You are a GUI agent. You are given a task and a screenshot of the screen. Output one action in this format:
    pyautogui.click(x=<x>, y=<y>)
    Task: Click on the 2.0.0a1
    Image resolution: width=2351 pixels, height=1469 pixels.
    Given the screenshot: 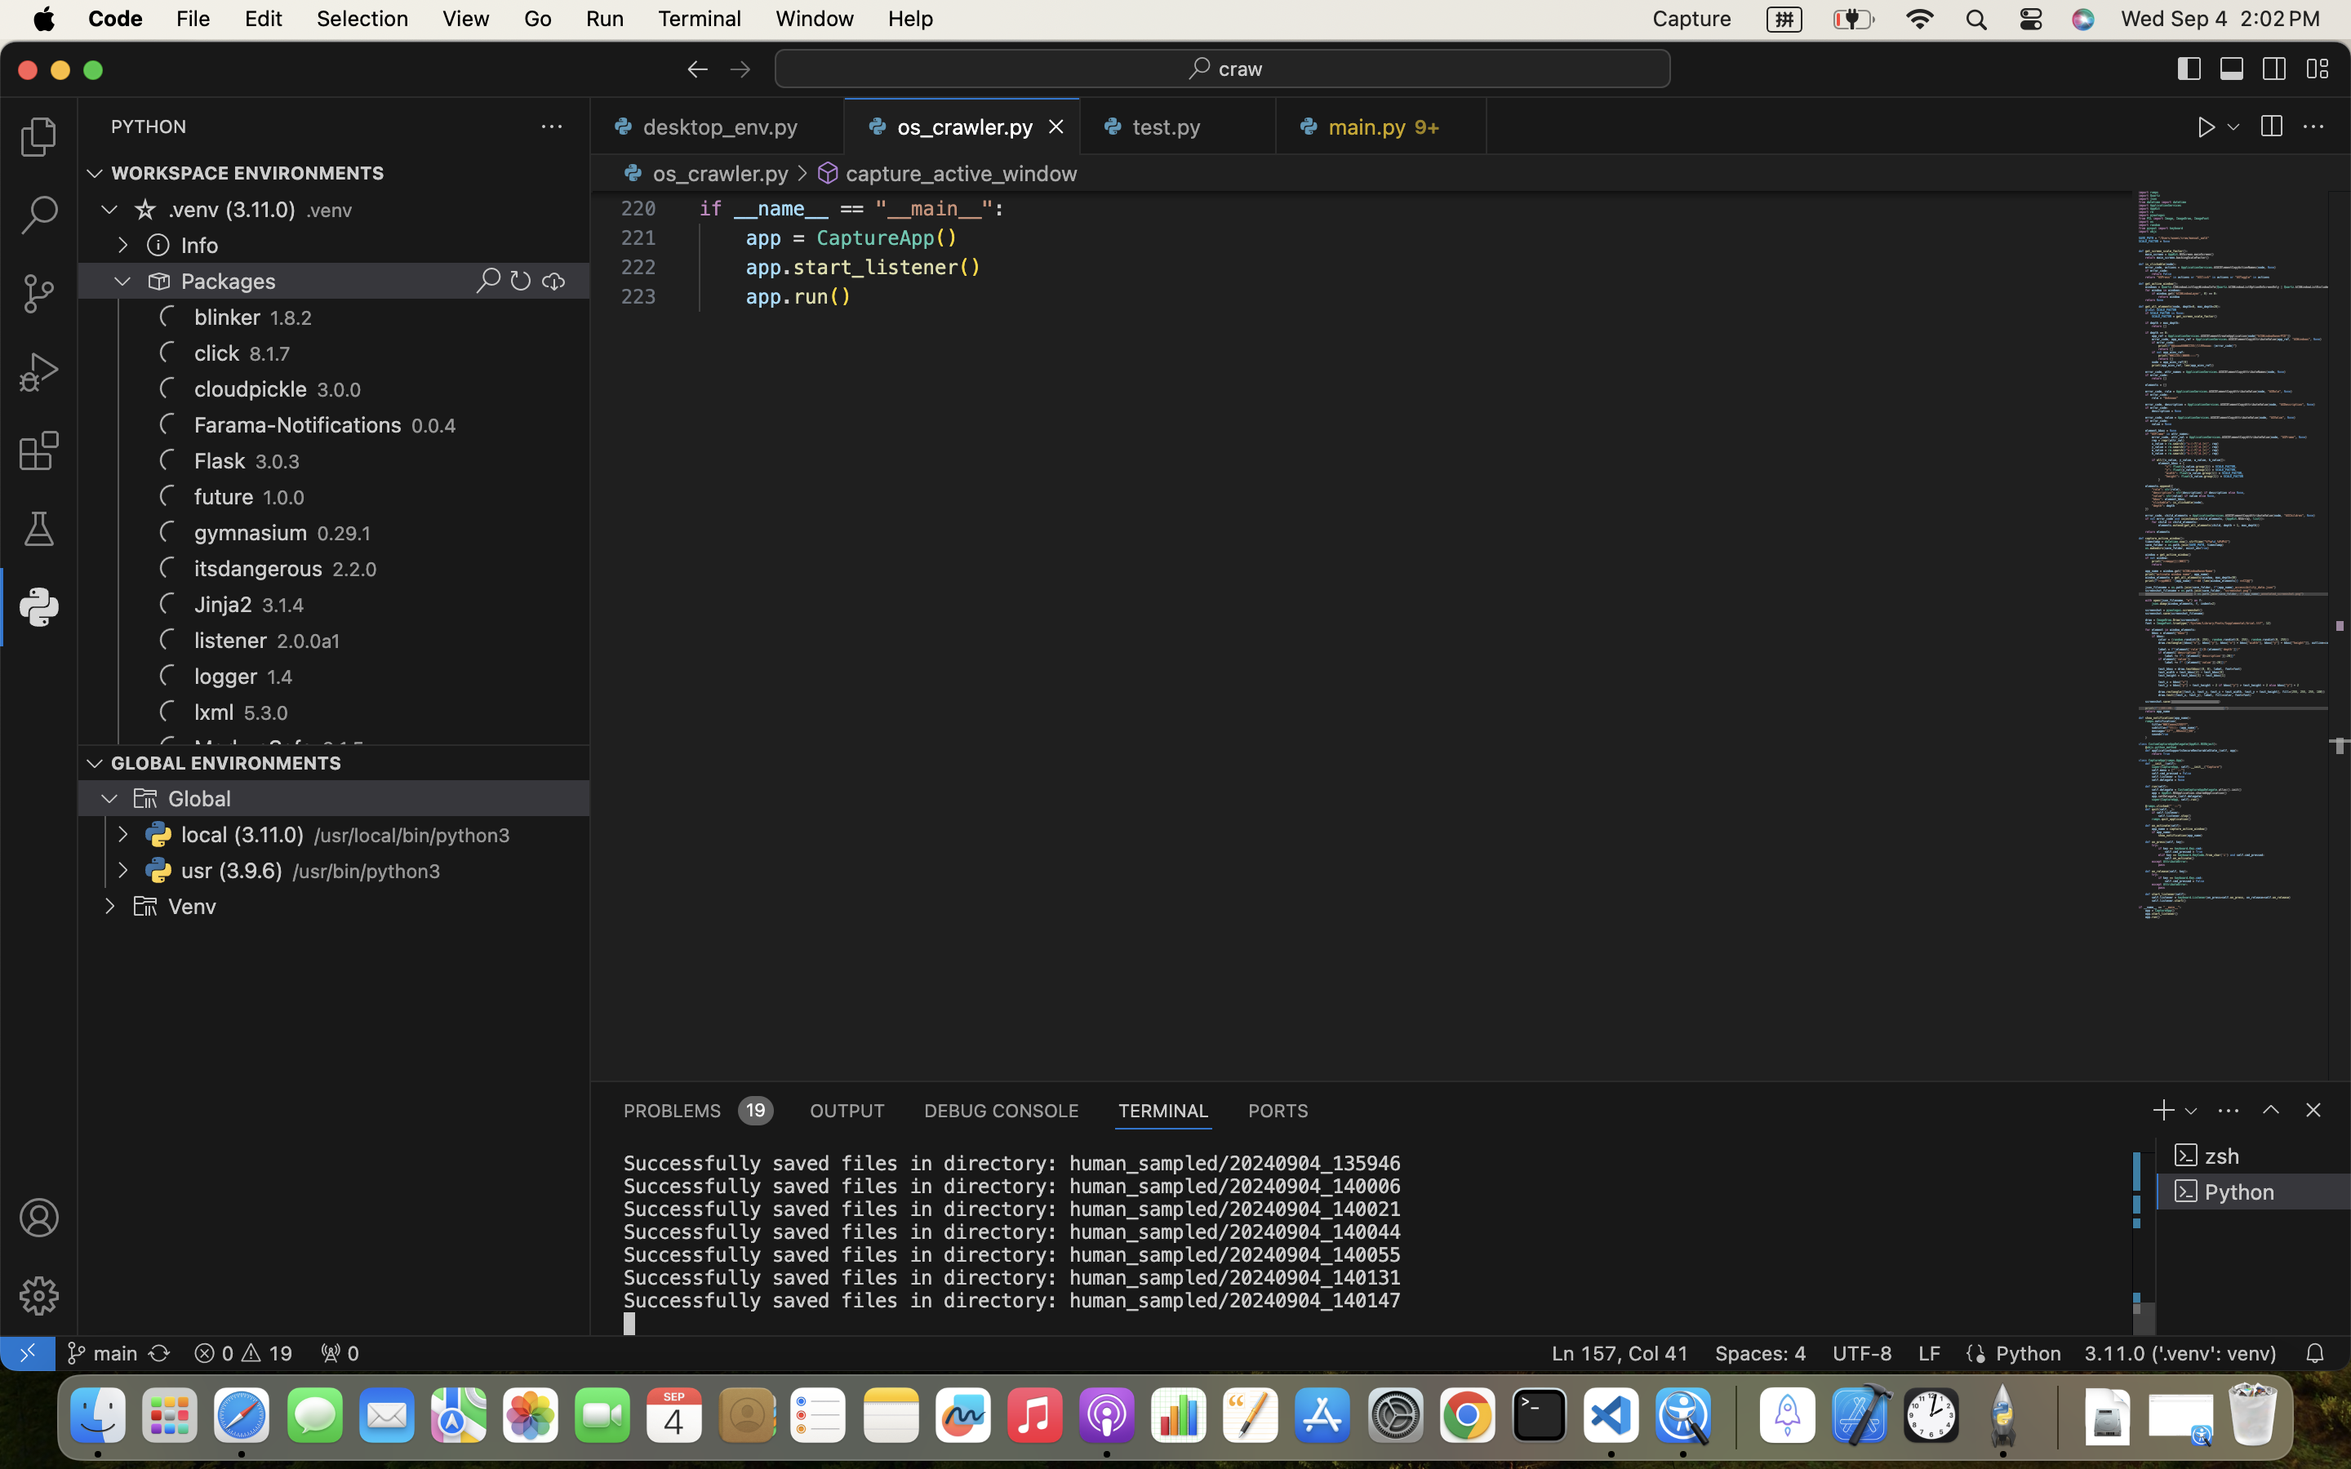 What is the action you would take?
    pyautogui.click(x=309, y=641)
    